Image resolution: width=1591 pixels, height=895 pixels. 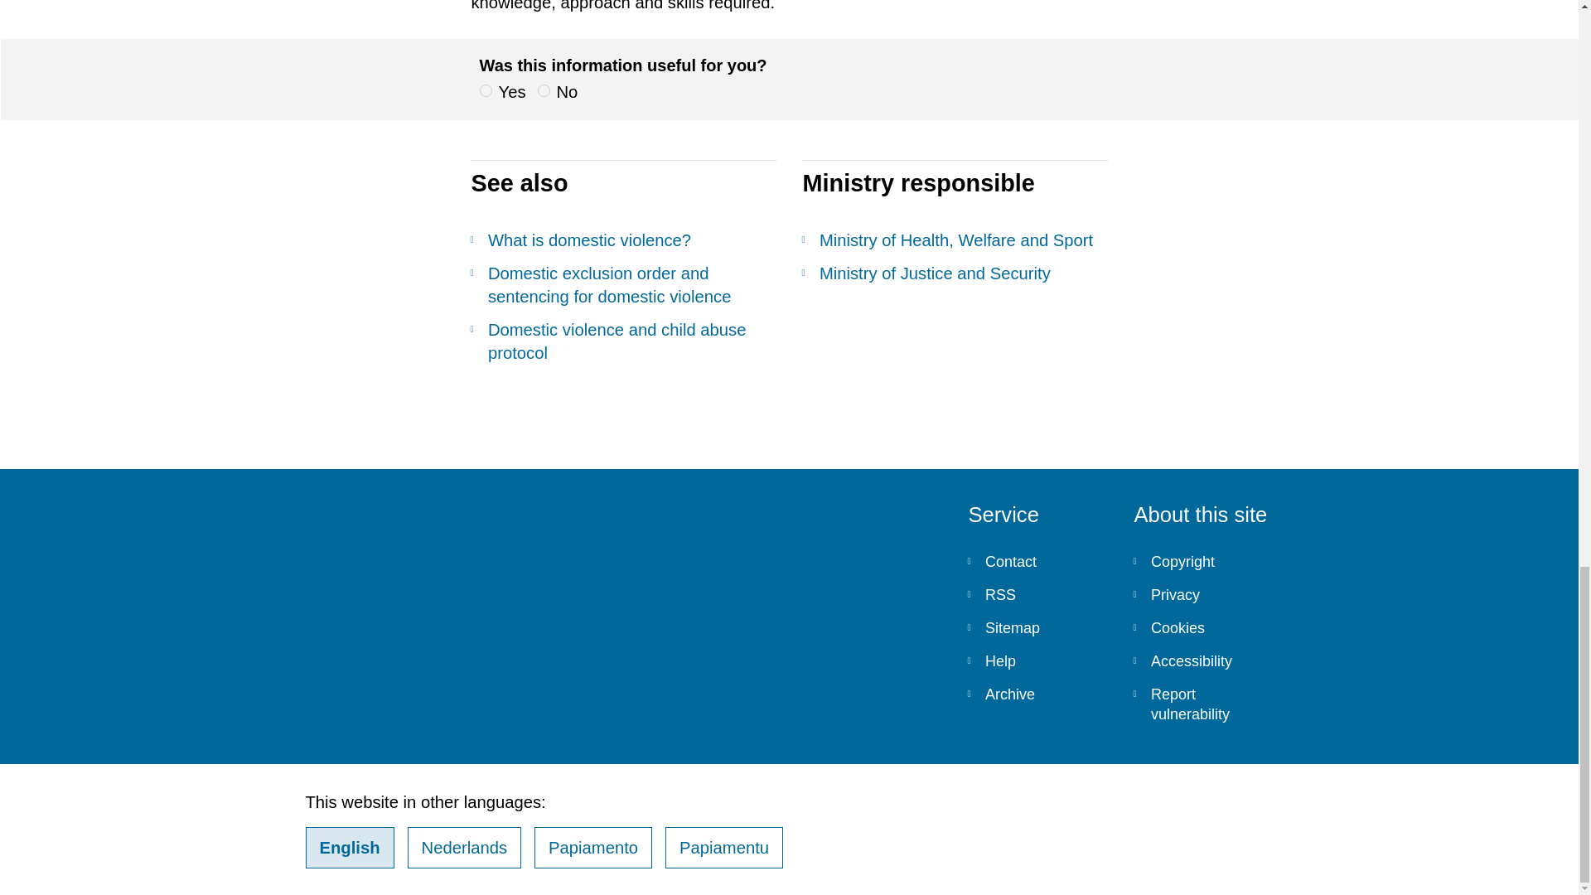 What do you see at coordinates (723, 847) in the screenshot?
I see `Papiamentu` at bounding box center [723, 847].